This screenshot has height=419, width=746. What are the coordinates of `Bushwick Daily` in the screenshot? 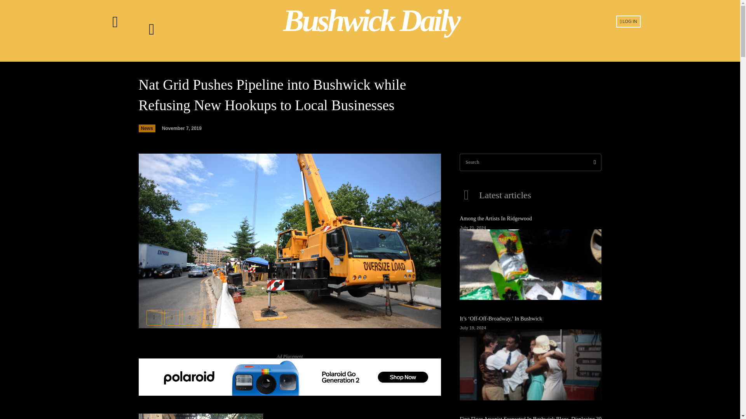 It's located at (371, 21).